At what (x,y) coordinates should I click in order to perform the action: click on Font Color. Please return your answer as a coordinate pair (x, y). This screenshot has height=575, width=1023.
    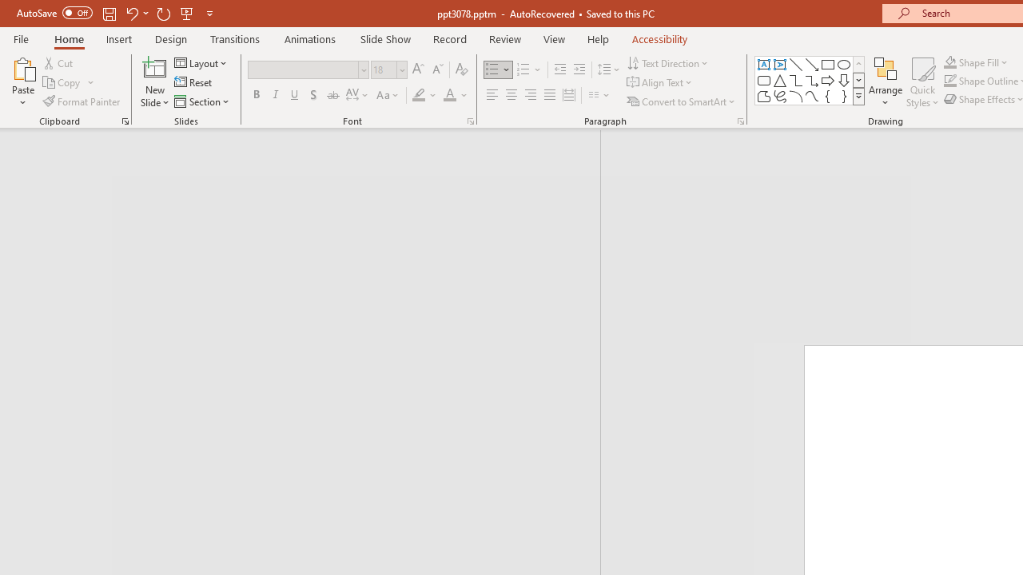
    Looking at the image, I should click on (456, 96).